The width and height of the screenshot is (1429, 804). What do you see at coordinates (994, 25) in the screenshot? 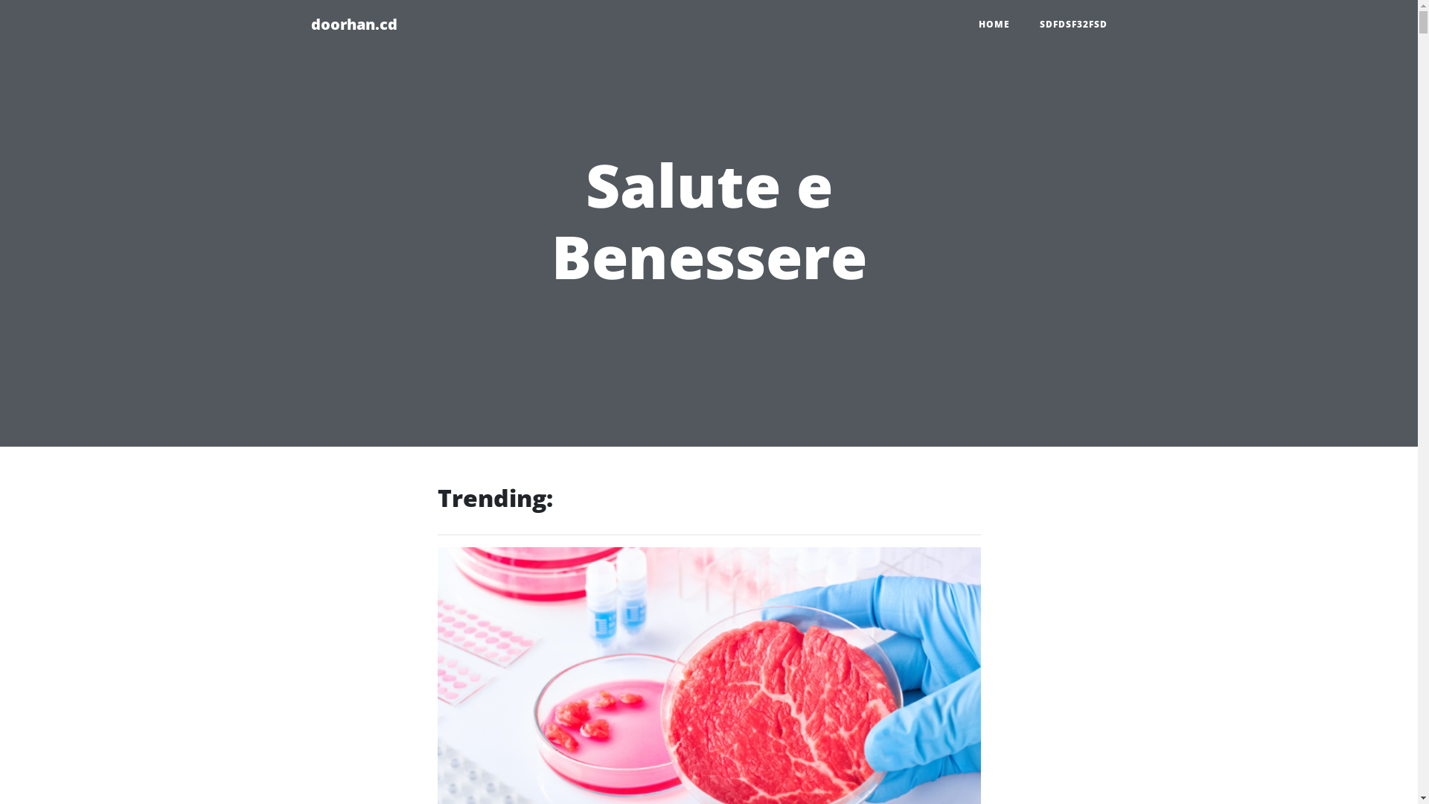
I see `HOME` at bounding box center [994, 25].